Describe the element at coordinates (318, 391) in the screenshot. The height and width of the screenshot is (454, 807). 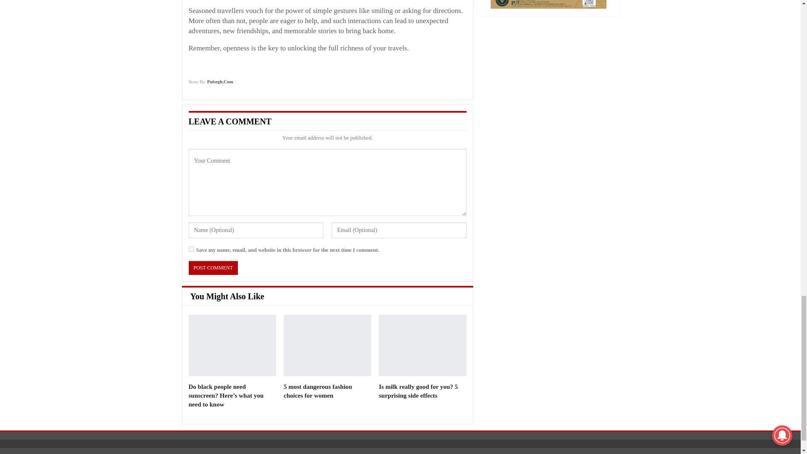
I see `5 most dangerous fashion choices for women` at that location.